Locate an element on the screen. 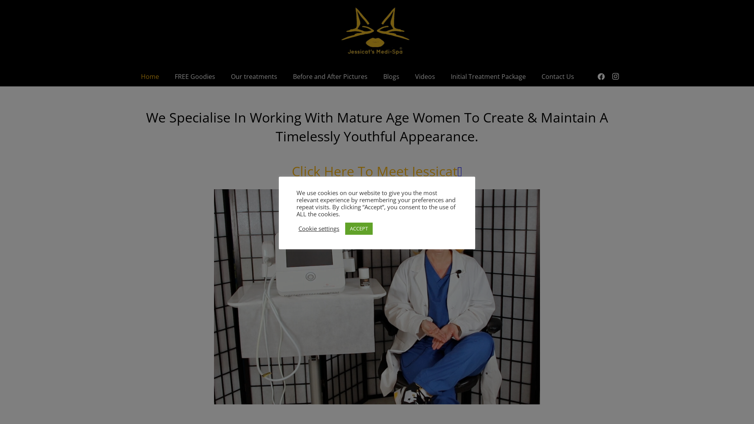 Image resolution: width=754 pixels, height=424 pixels. Contact Us is located at coordinates (558, 77).